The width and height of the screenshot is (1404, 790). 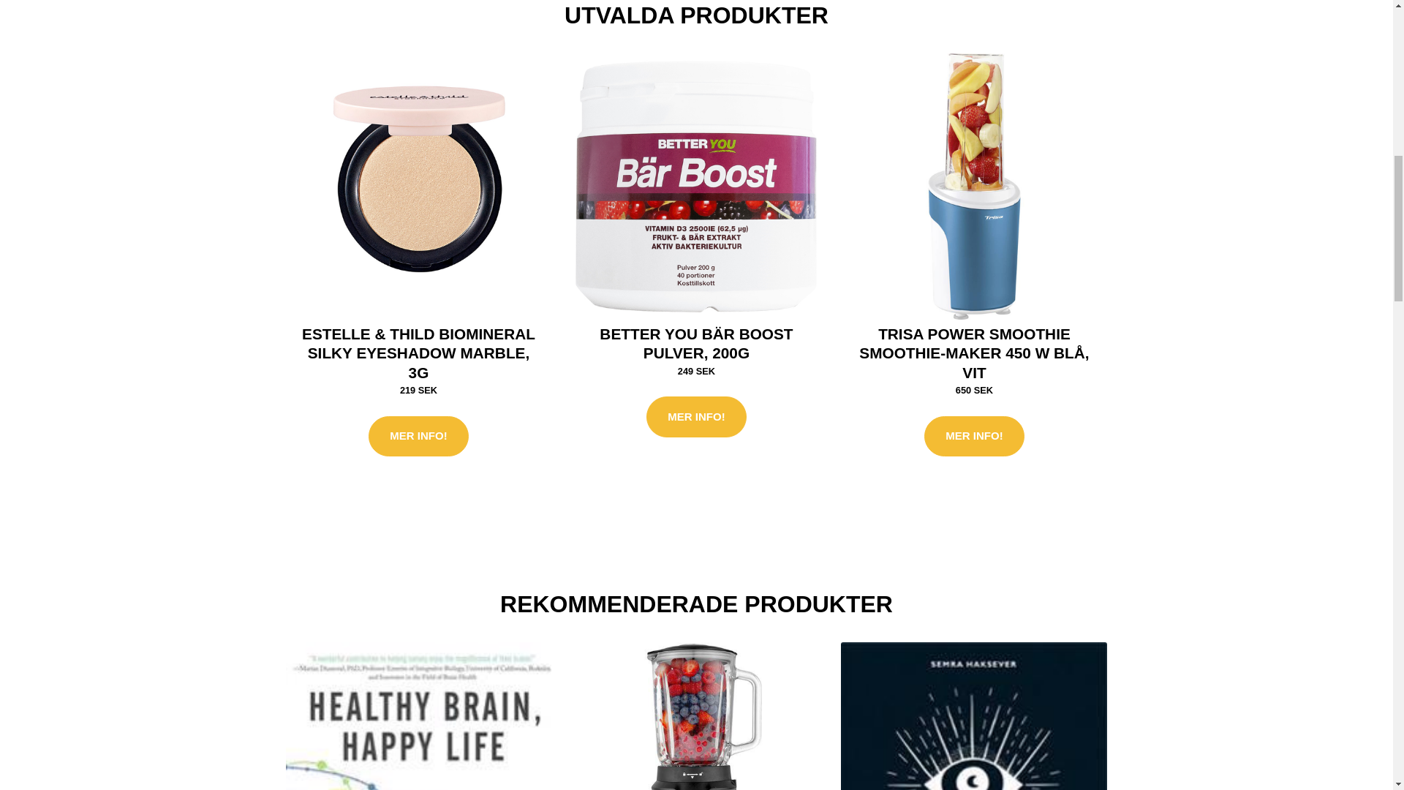 What do you see at coordinates (973, 437) in the screenshot?
I see `MER INFO!` at bounding box center [973, 437].